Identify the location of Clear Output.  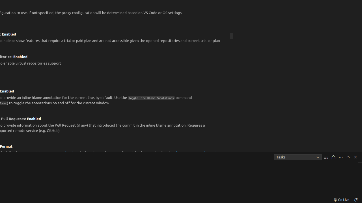
(326, 157).